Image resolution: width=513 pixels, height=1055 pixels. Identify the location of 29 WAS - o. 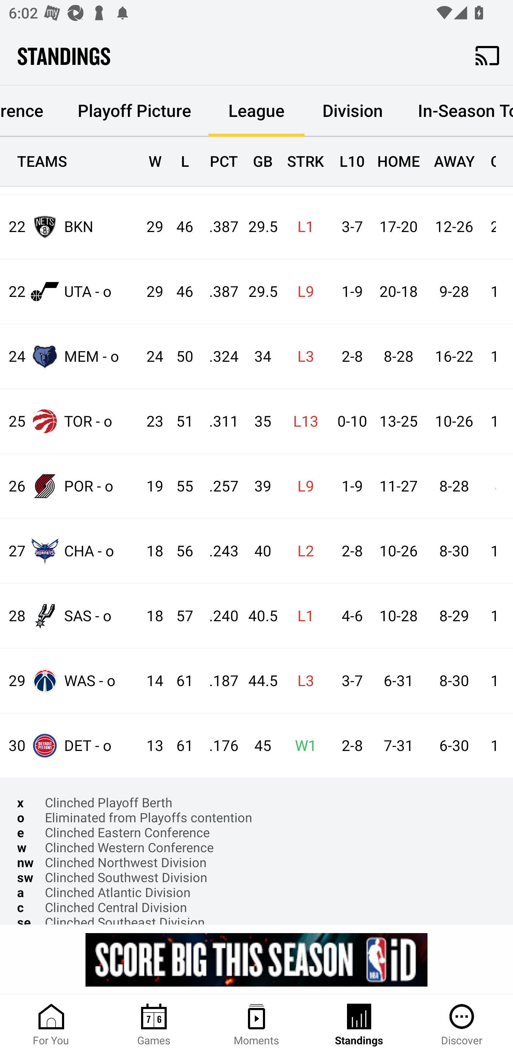
(70, 681).